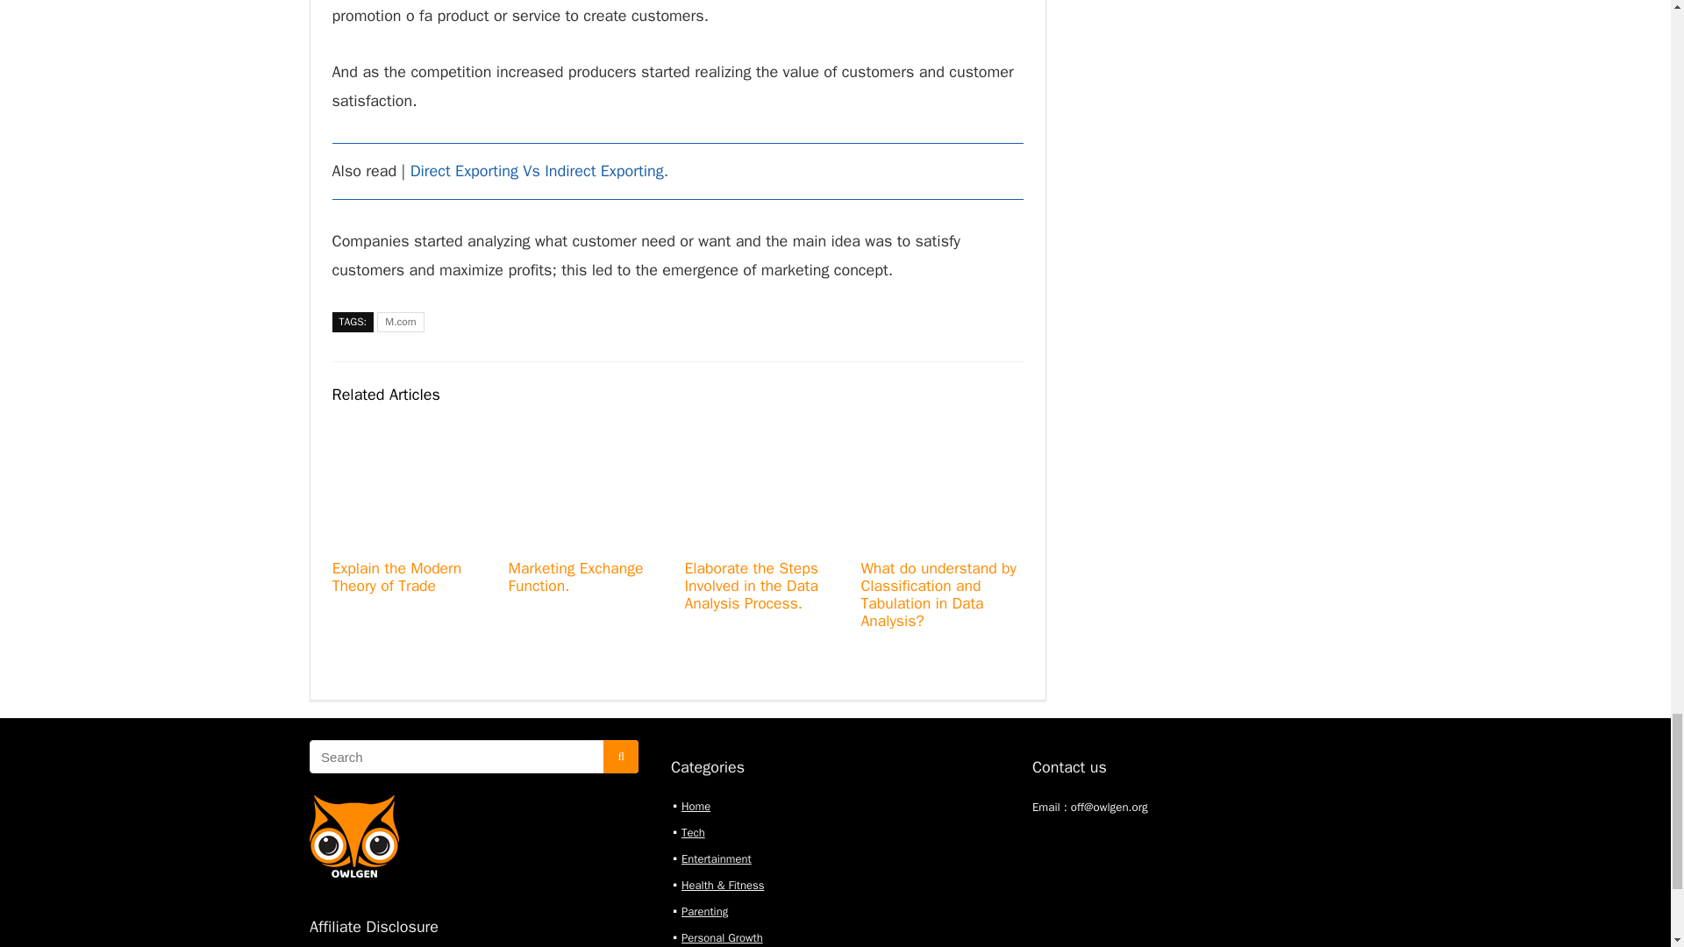 The height and width of the screenshot is (947, 1684). Describe the element at coordinates (750, 586) in the screenshot. I see `Elaborate the Steps Involved in the Data Analysis Process.` at that location.